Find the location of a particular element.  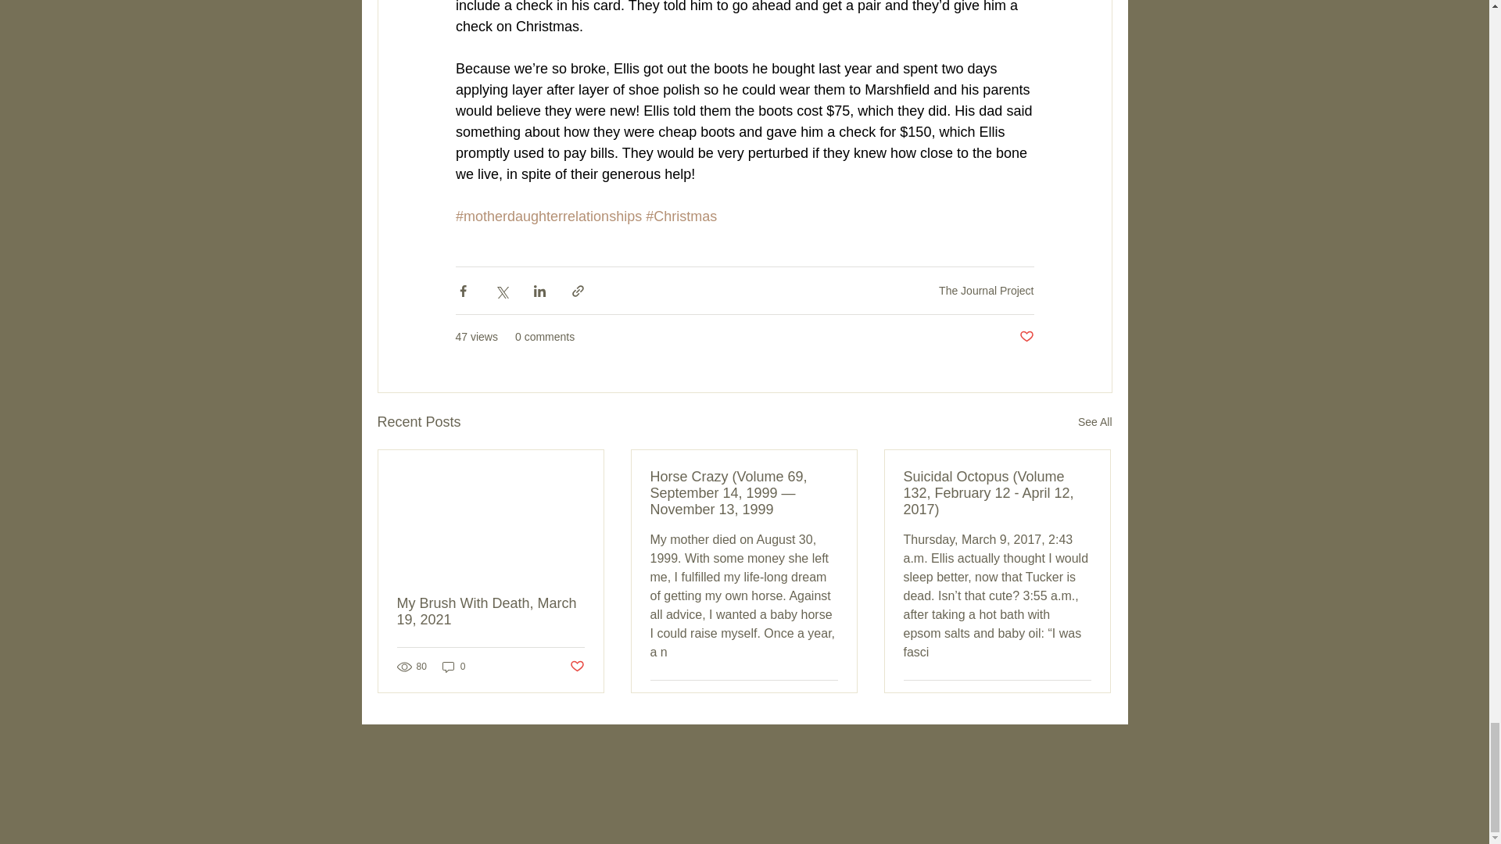

See All is located at coordinates (1094, 422).